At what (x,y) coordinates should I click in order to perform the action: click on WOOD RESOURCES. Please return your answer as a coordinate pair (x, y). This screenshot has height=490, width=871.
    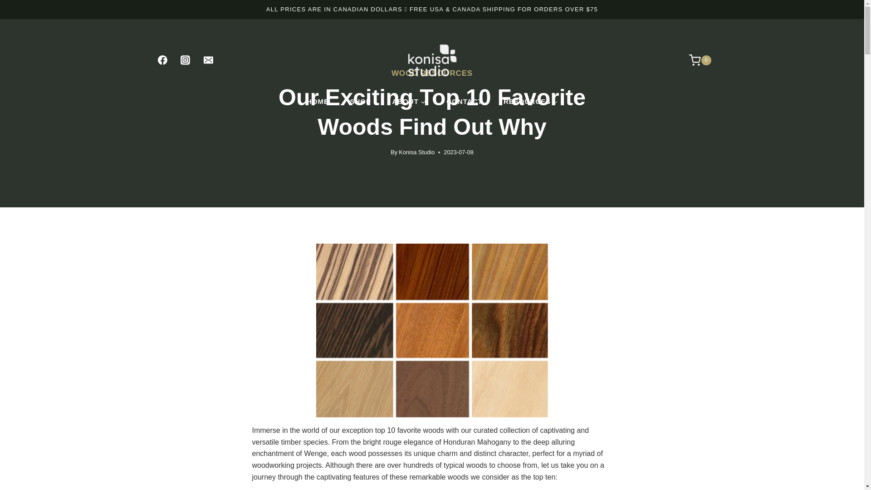
    Looking at the image, I should click on (432, 73).